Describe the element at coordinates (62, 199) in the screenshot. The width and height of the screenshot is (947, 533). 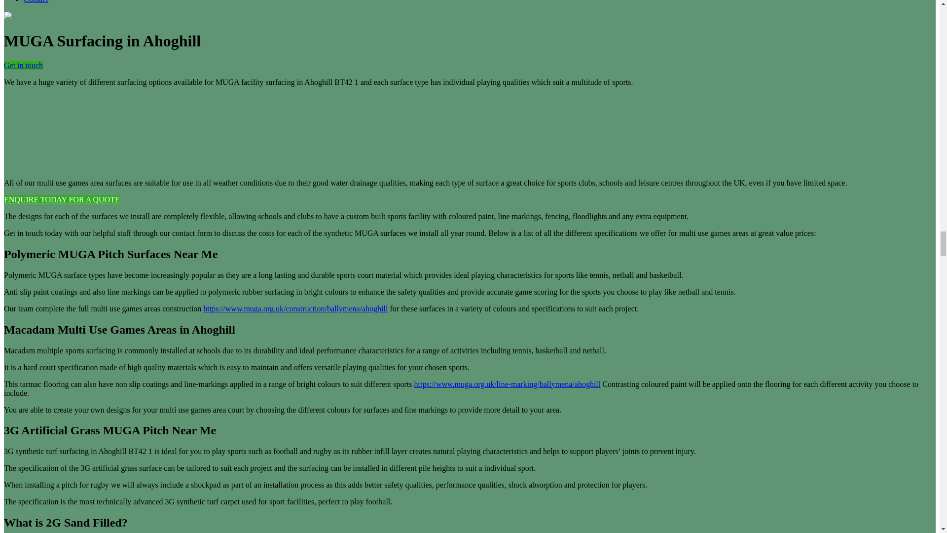
I see `ENQUIRE TODAY FOR A QUOTE` at that location.